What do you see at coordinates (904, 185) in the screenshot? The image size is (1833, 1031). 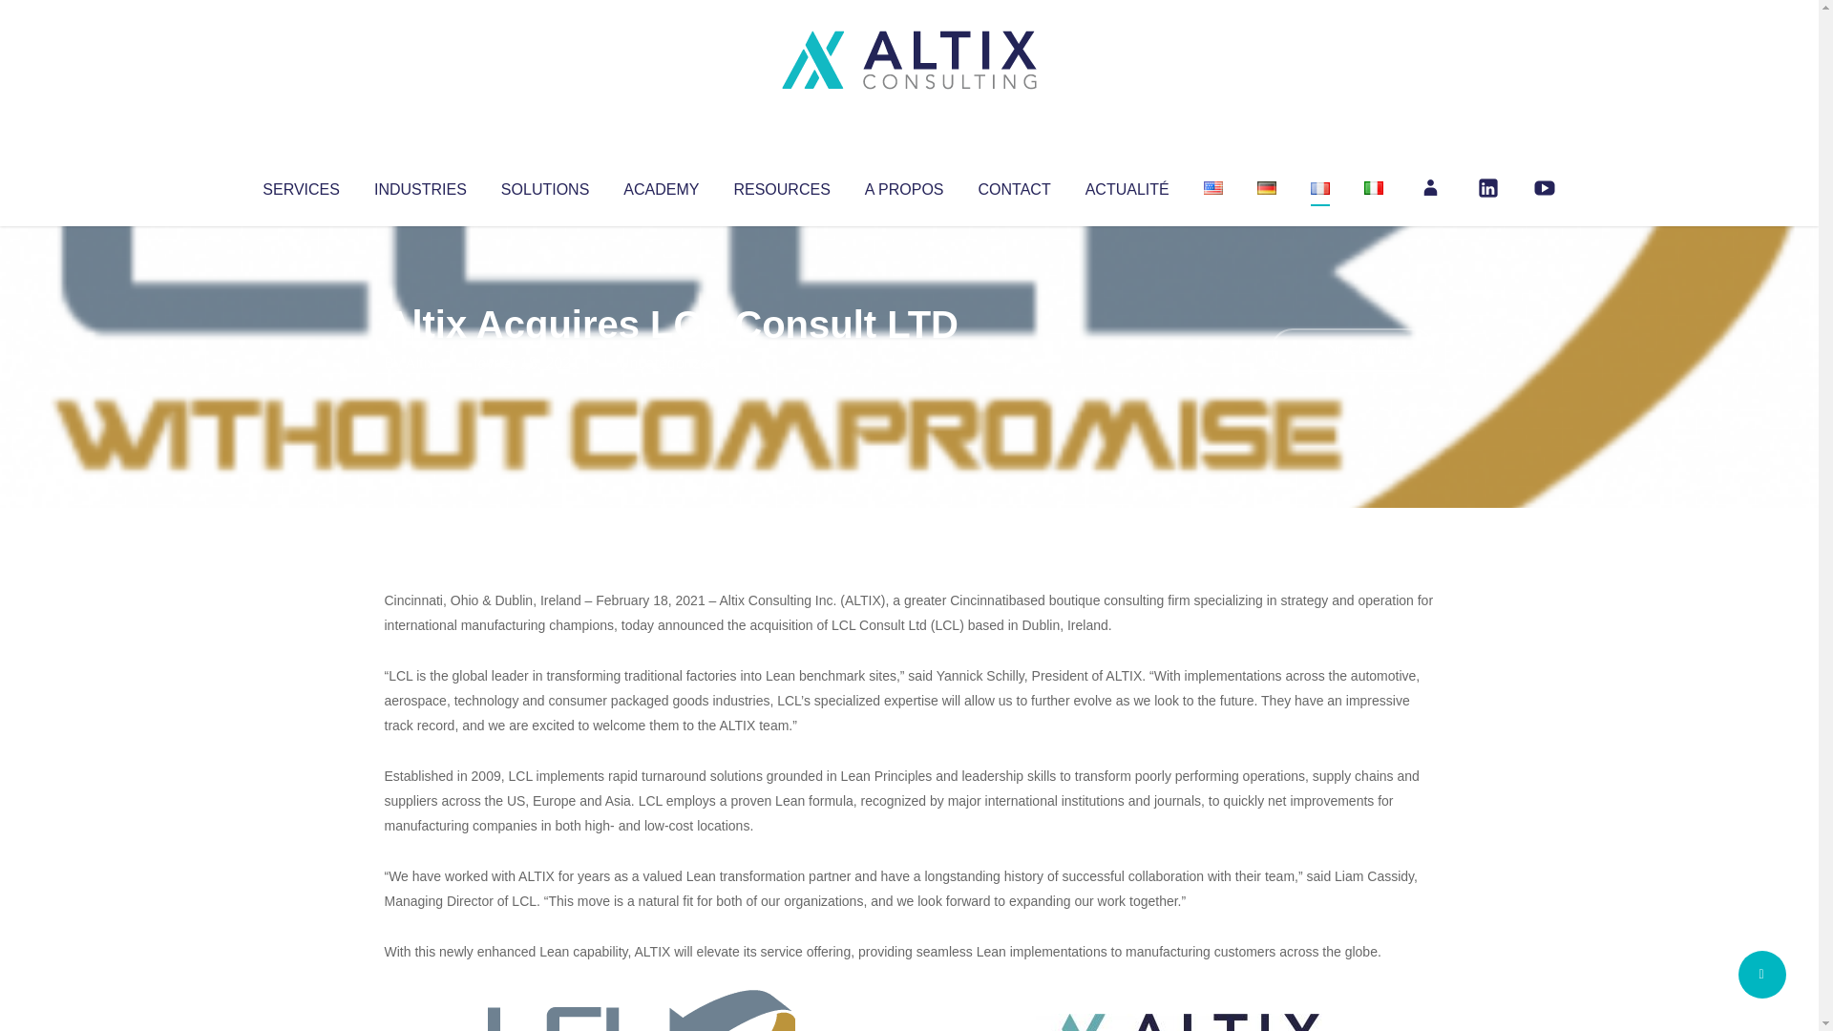 I see `A PROPOS` at bounding box center [904, 185].